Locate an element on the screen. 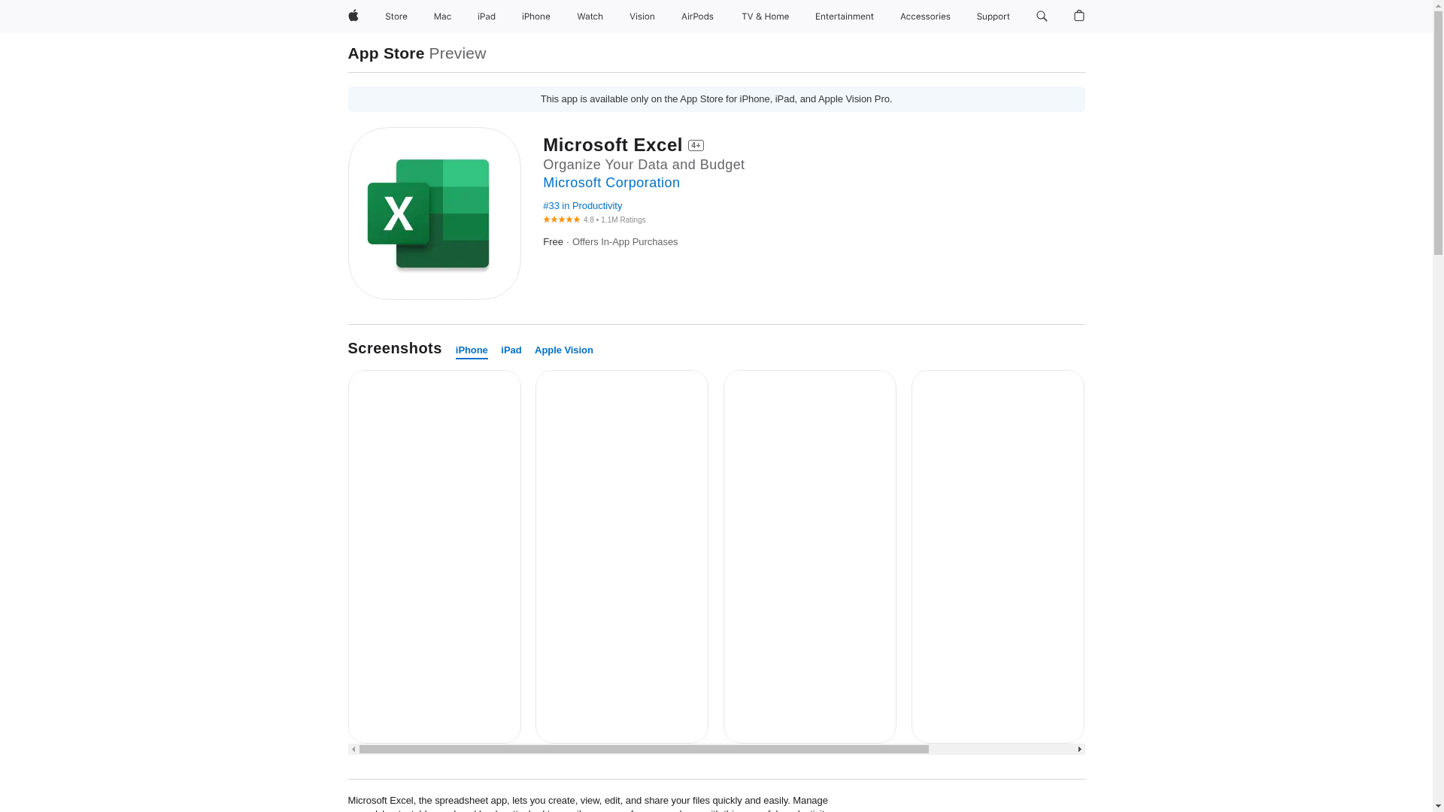 Image resolution: width=1444 pixels, height=812 pixels. Accessories is located at coordinates (925, 17).